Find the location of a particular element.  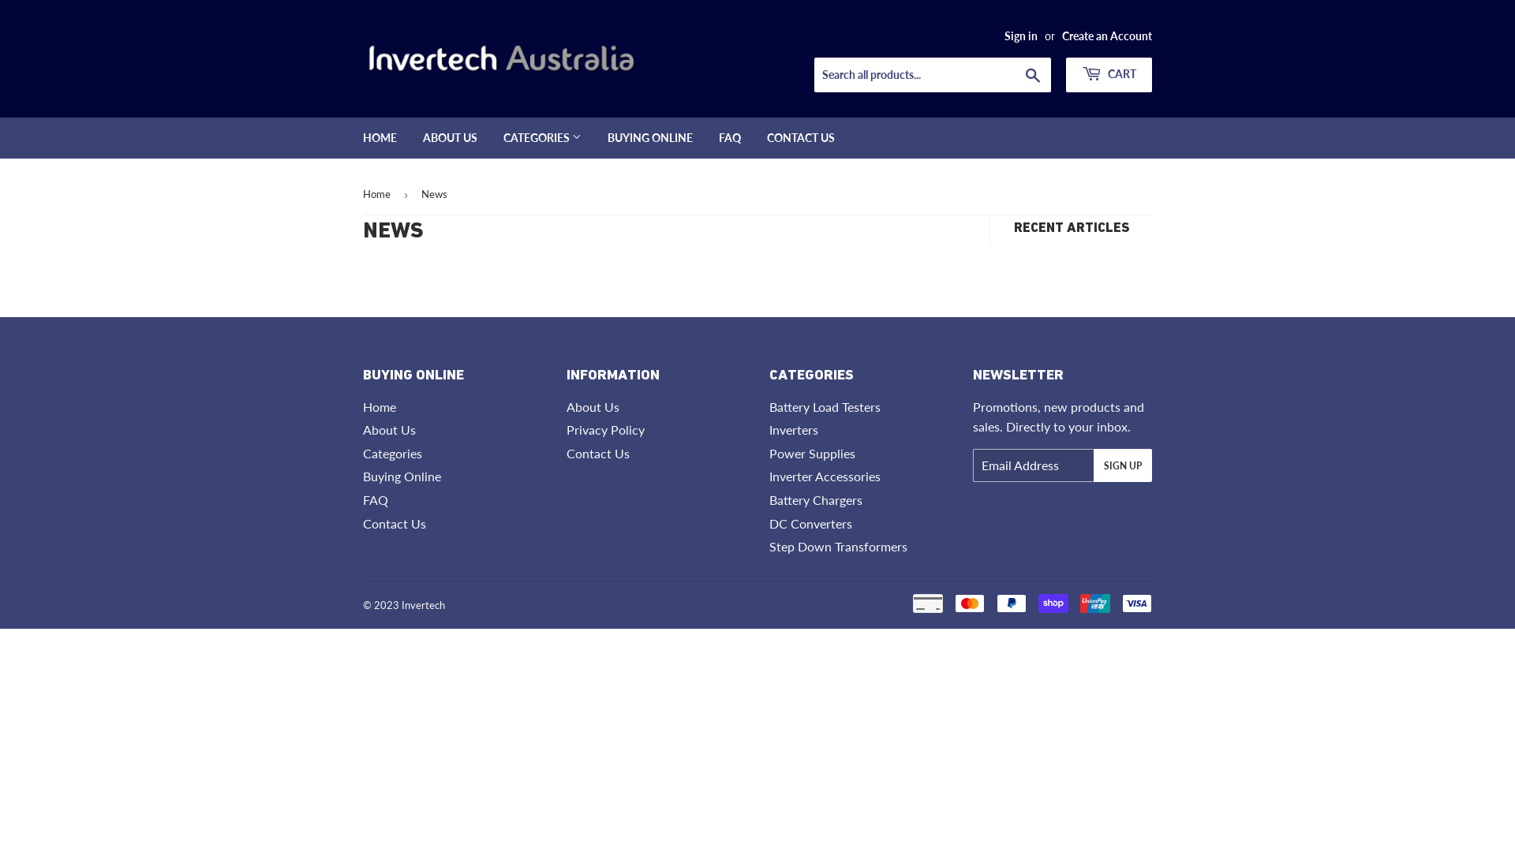

About Us is located at coordinates (593, 407).